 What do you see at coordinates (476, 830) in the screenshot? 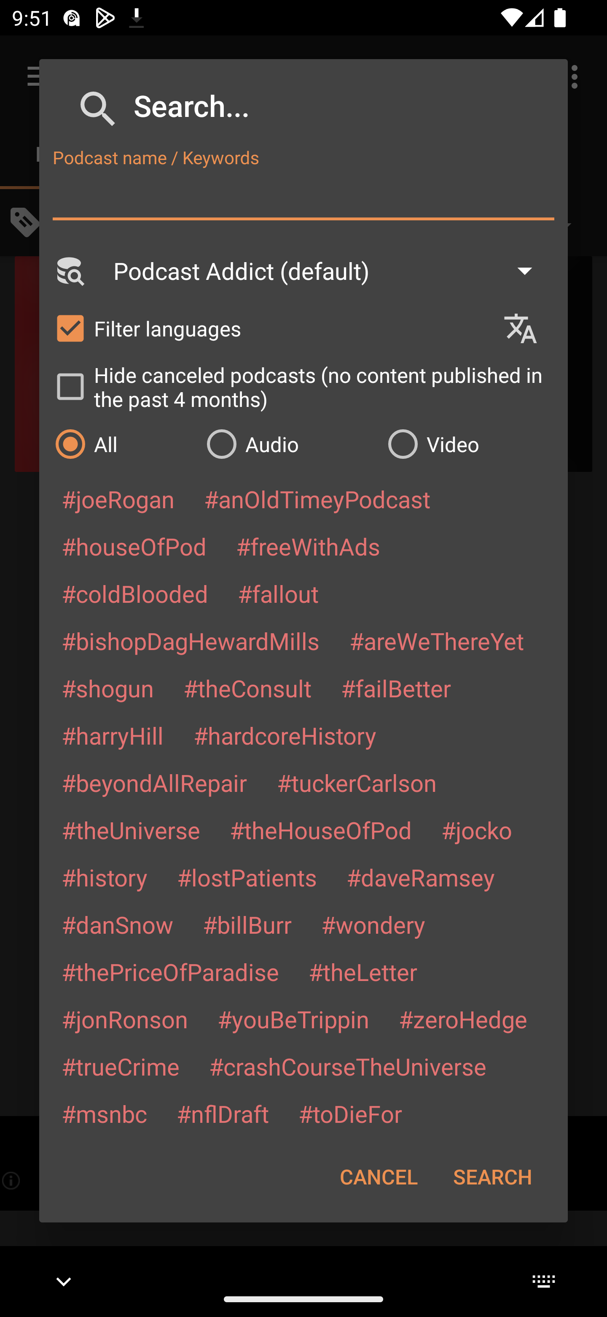
I see `#jocko` at bounding box center [476, 830].